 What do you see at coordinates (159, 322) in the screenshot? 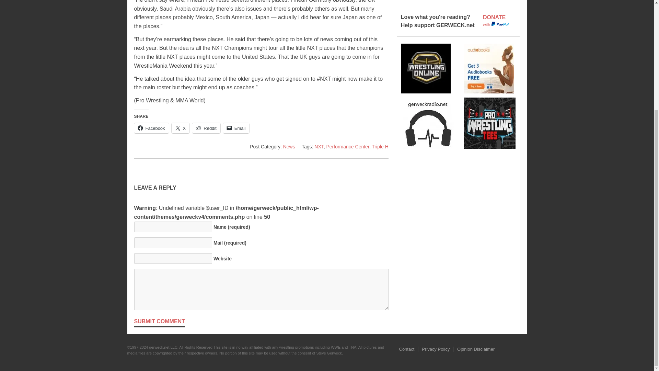
I see `Submit Comment` at bounding box center [159, 322].